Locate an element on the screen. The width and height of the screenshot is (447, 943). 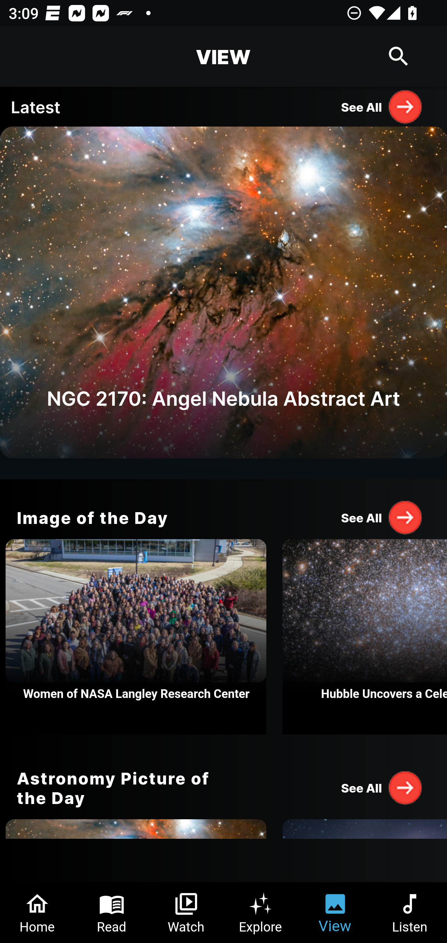
Women of NASA Langley Research Center is located at coordinates (136, 637).